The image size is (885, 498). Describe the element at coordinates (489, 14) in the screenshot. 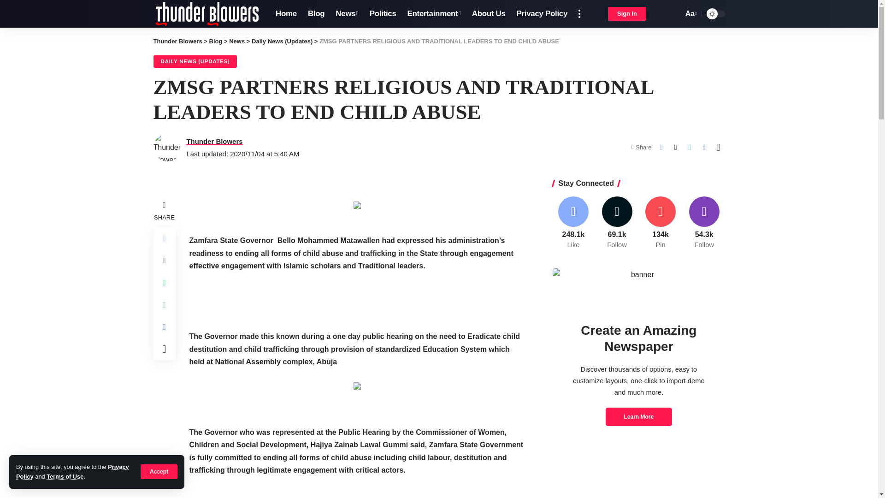

I see `Go to Blog.` at that location.